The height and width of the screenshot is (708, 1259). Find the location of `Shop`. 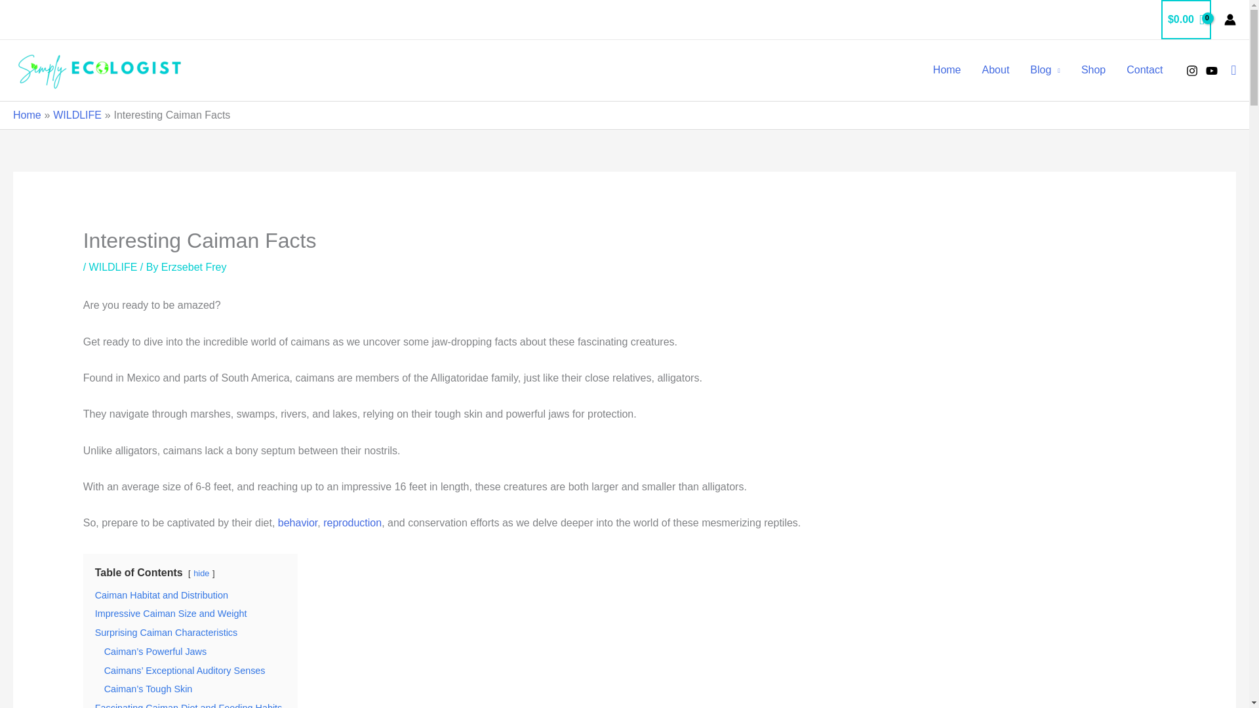

Shop is located at coordinates (1093, 69).